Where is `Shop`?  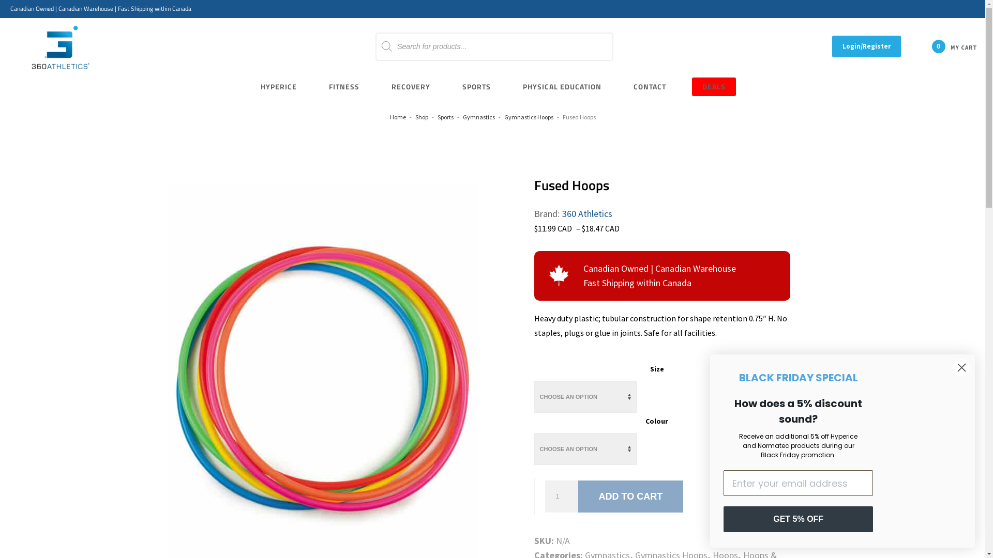
Shop is located at coordinates (421, 117).